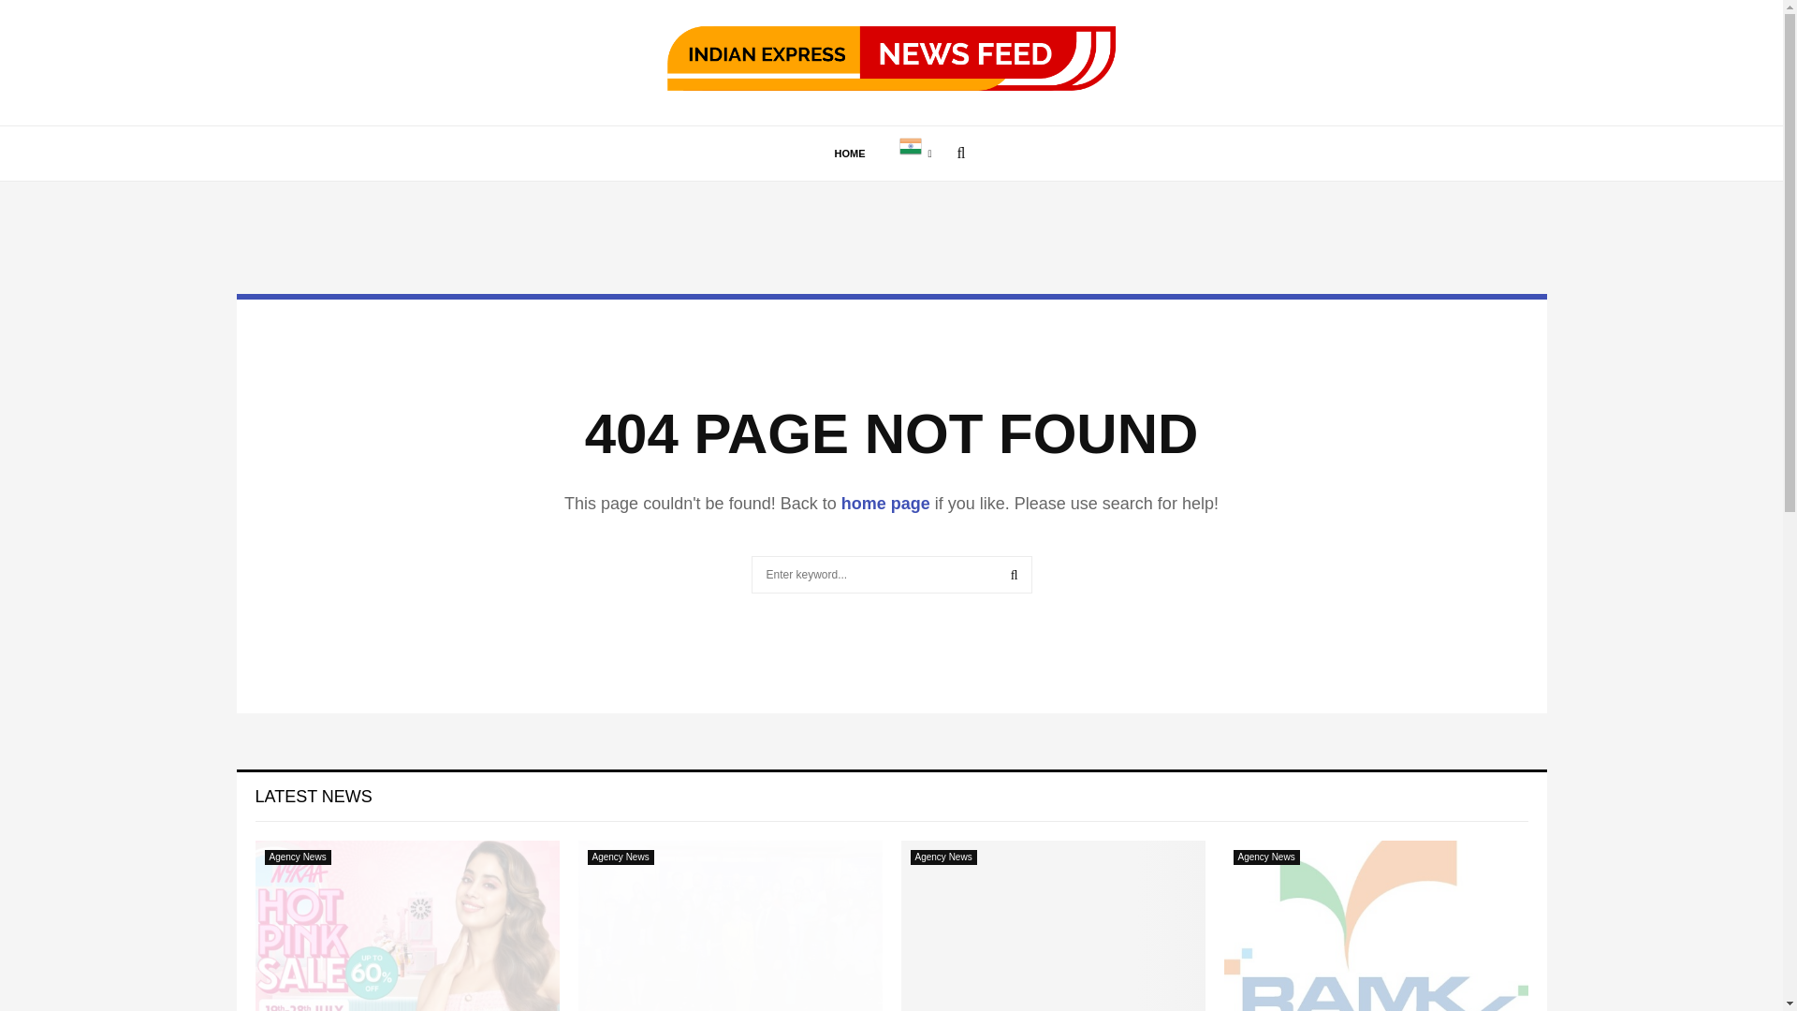 This screenshot has height=1011, width=1797. What do you see at coordinates (942, 857) in the screenshot?
I see `Agency News` at bounding box center [942, 857].